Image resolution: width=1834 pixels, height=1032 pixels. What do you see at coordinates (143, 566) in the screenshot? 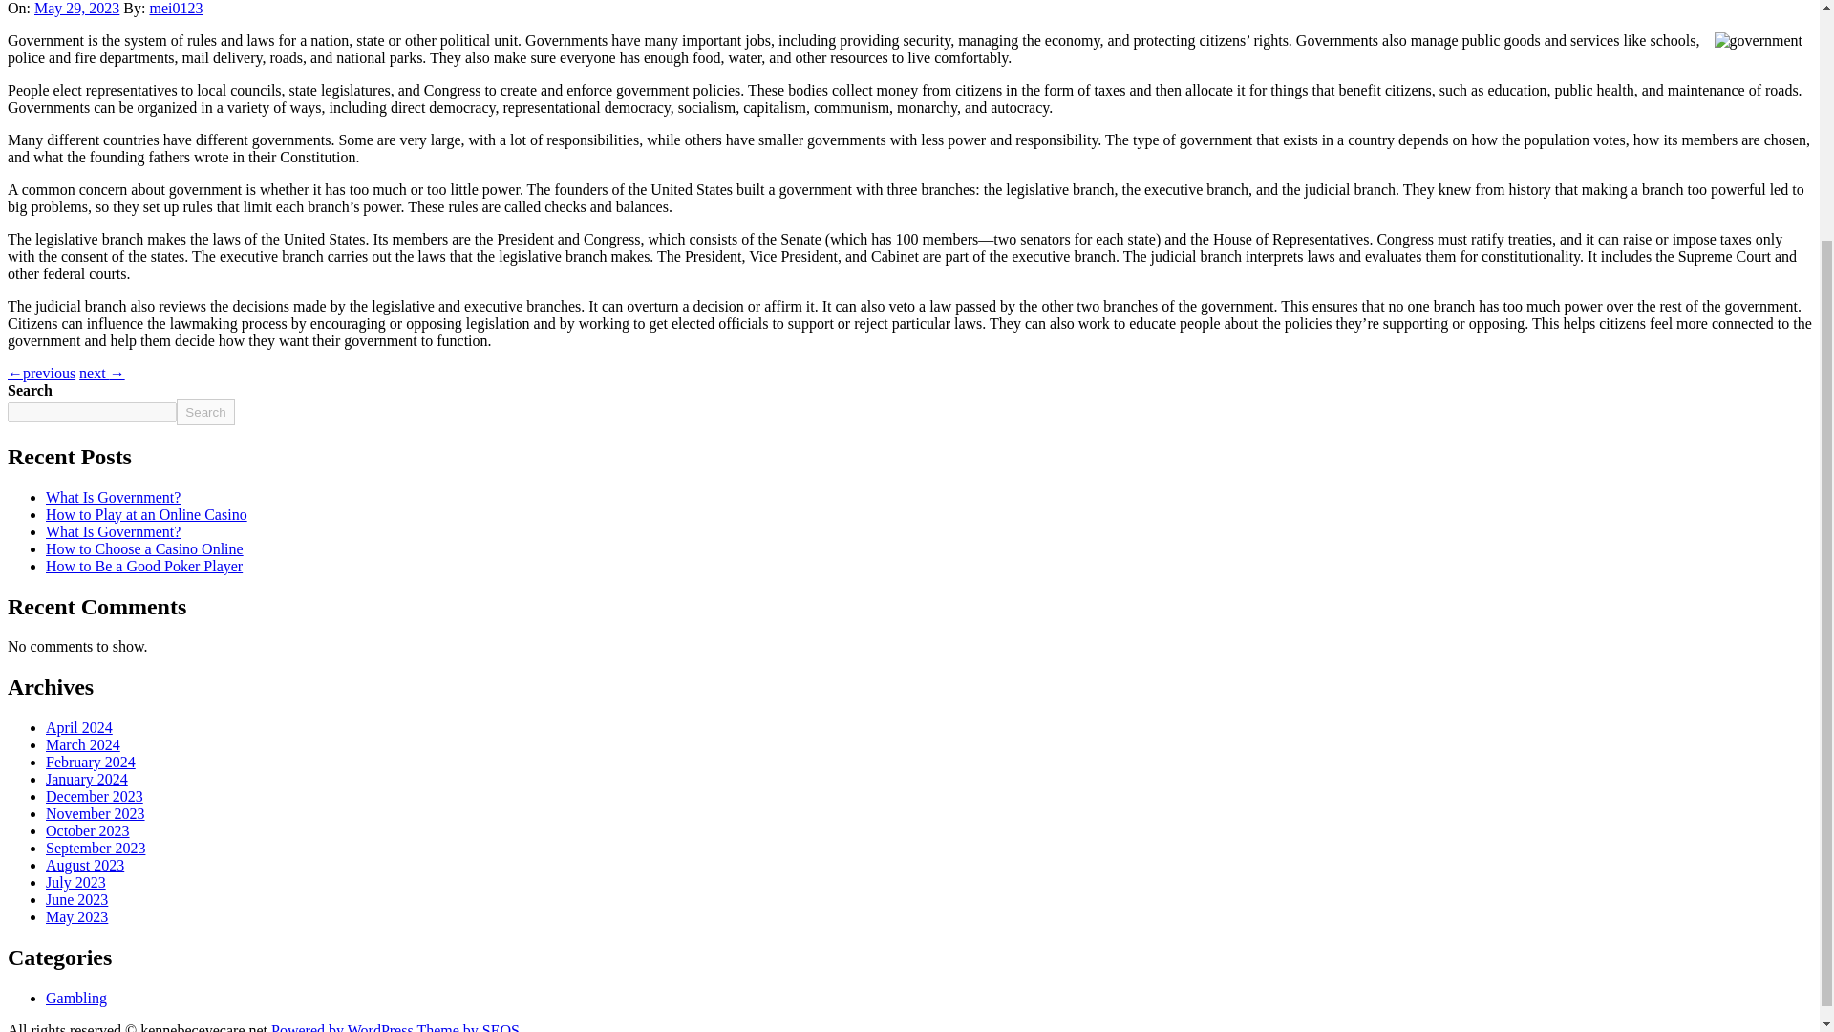
I see `How to Be a Good Poker Player` at bounding box center [143, 566].